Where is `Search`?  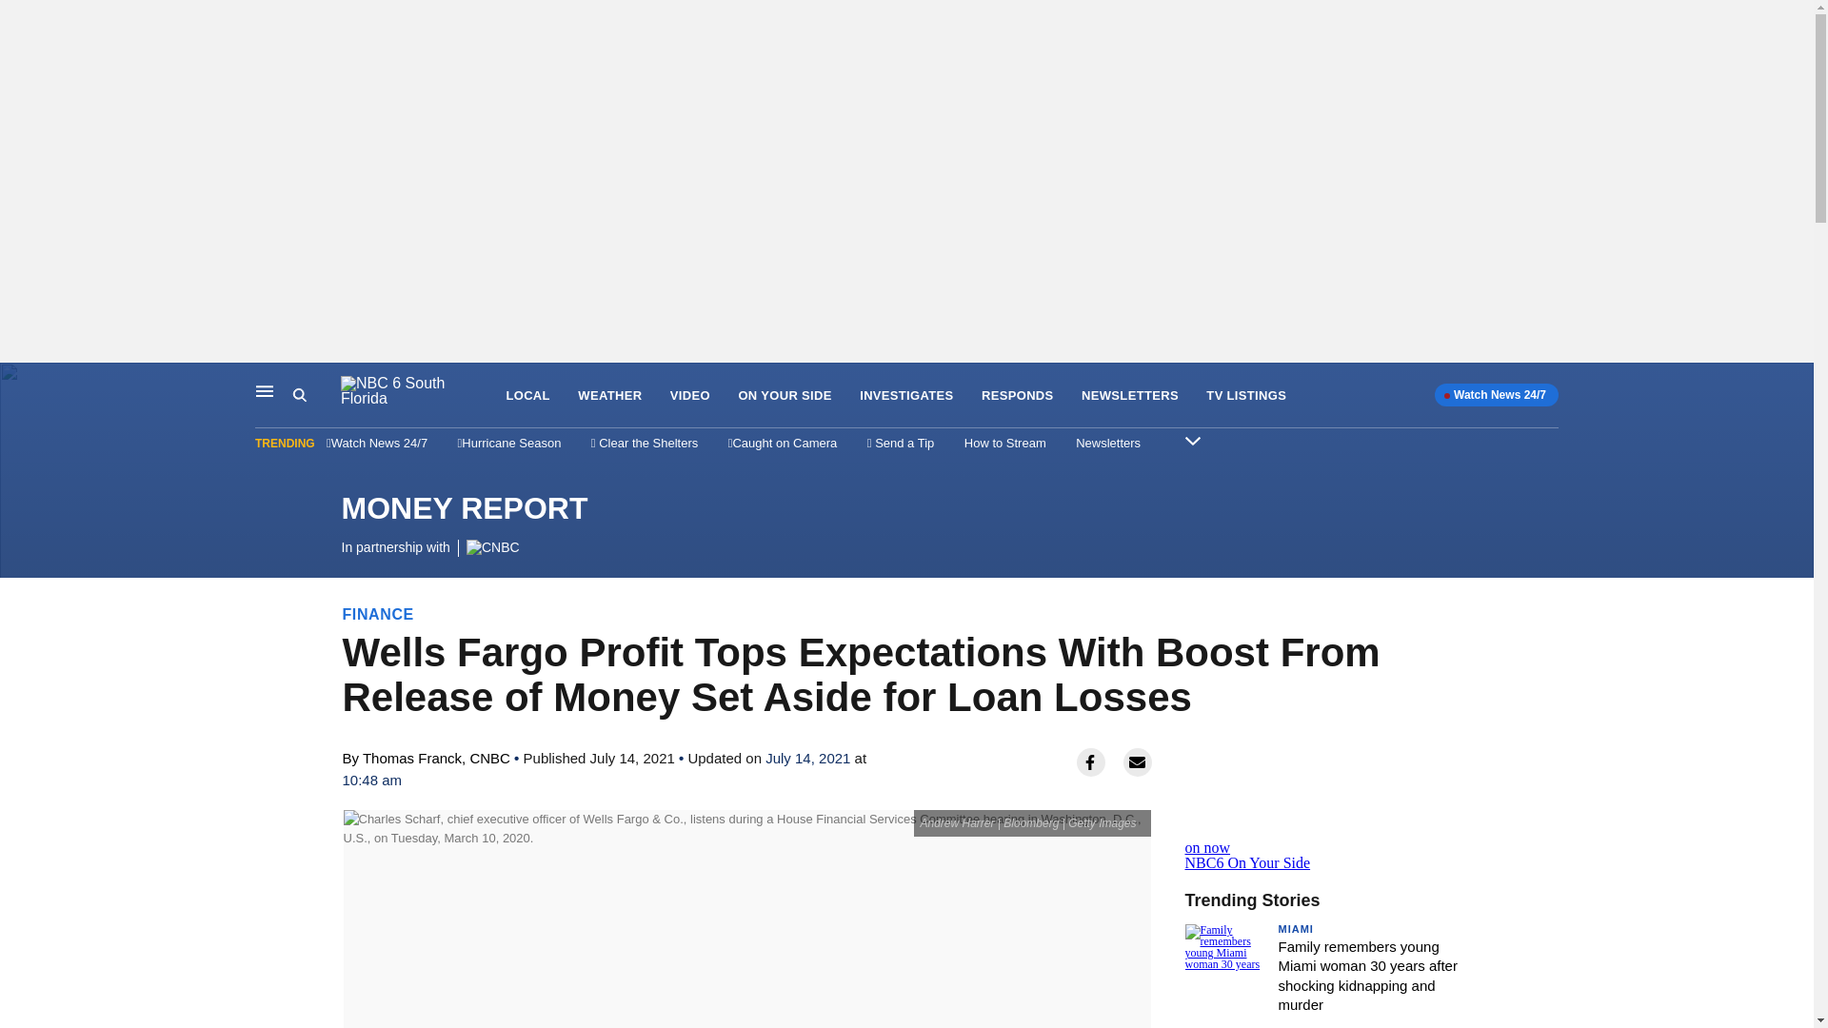 Search is located at coordinates (299, 395).